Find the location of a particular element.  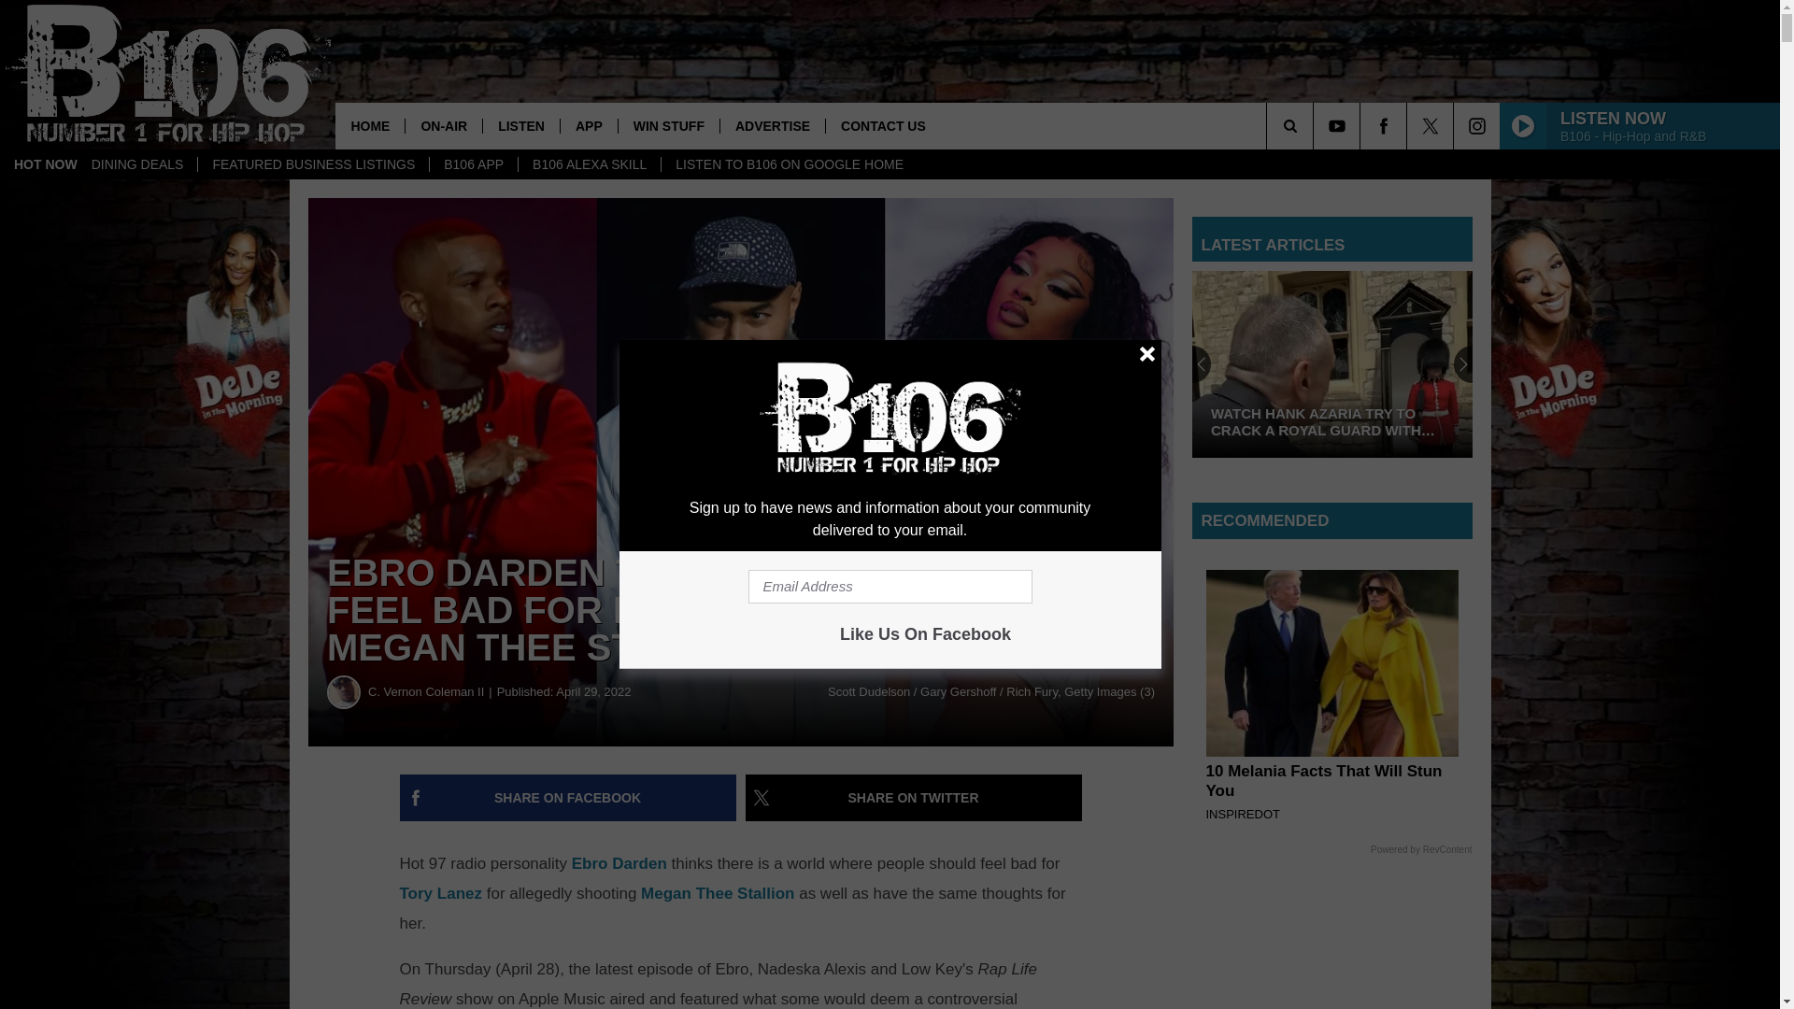

HOME is located at coordinates (370, 125).